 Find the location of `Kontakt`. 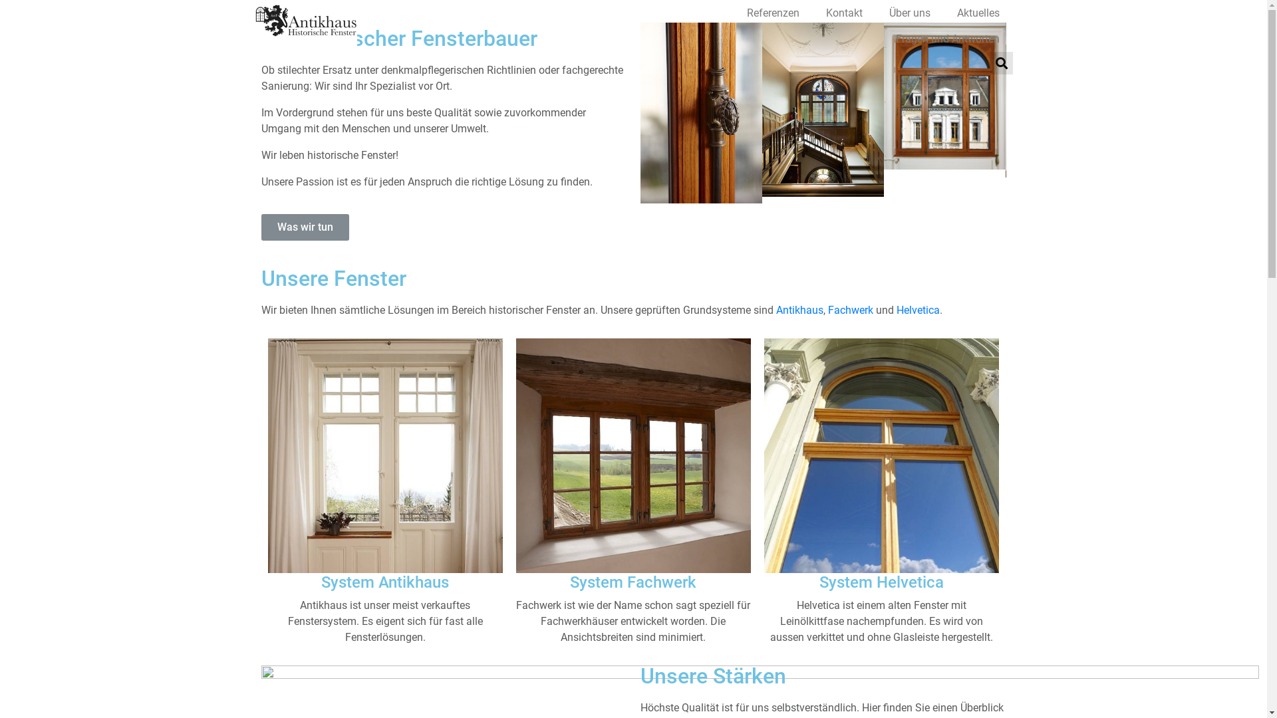

Kontakt is located at coordinates (845, 13).